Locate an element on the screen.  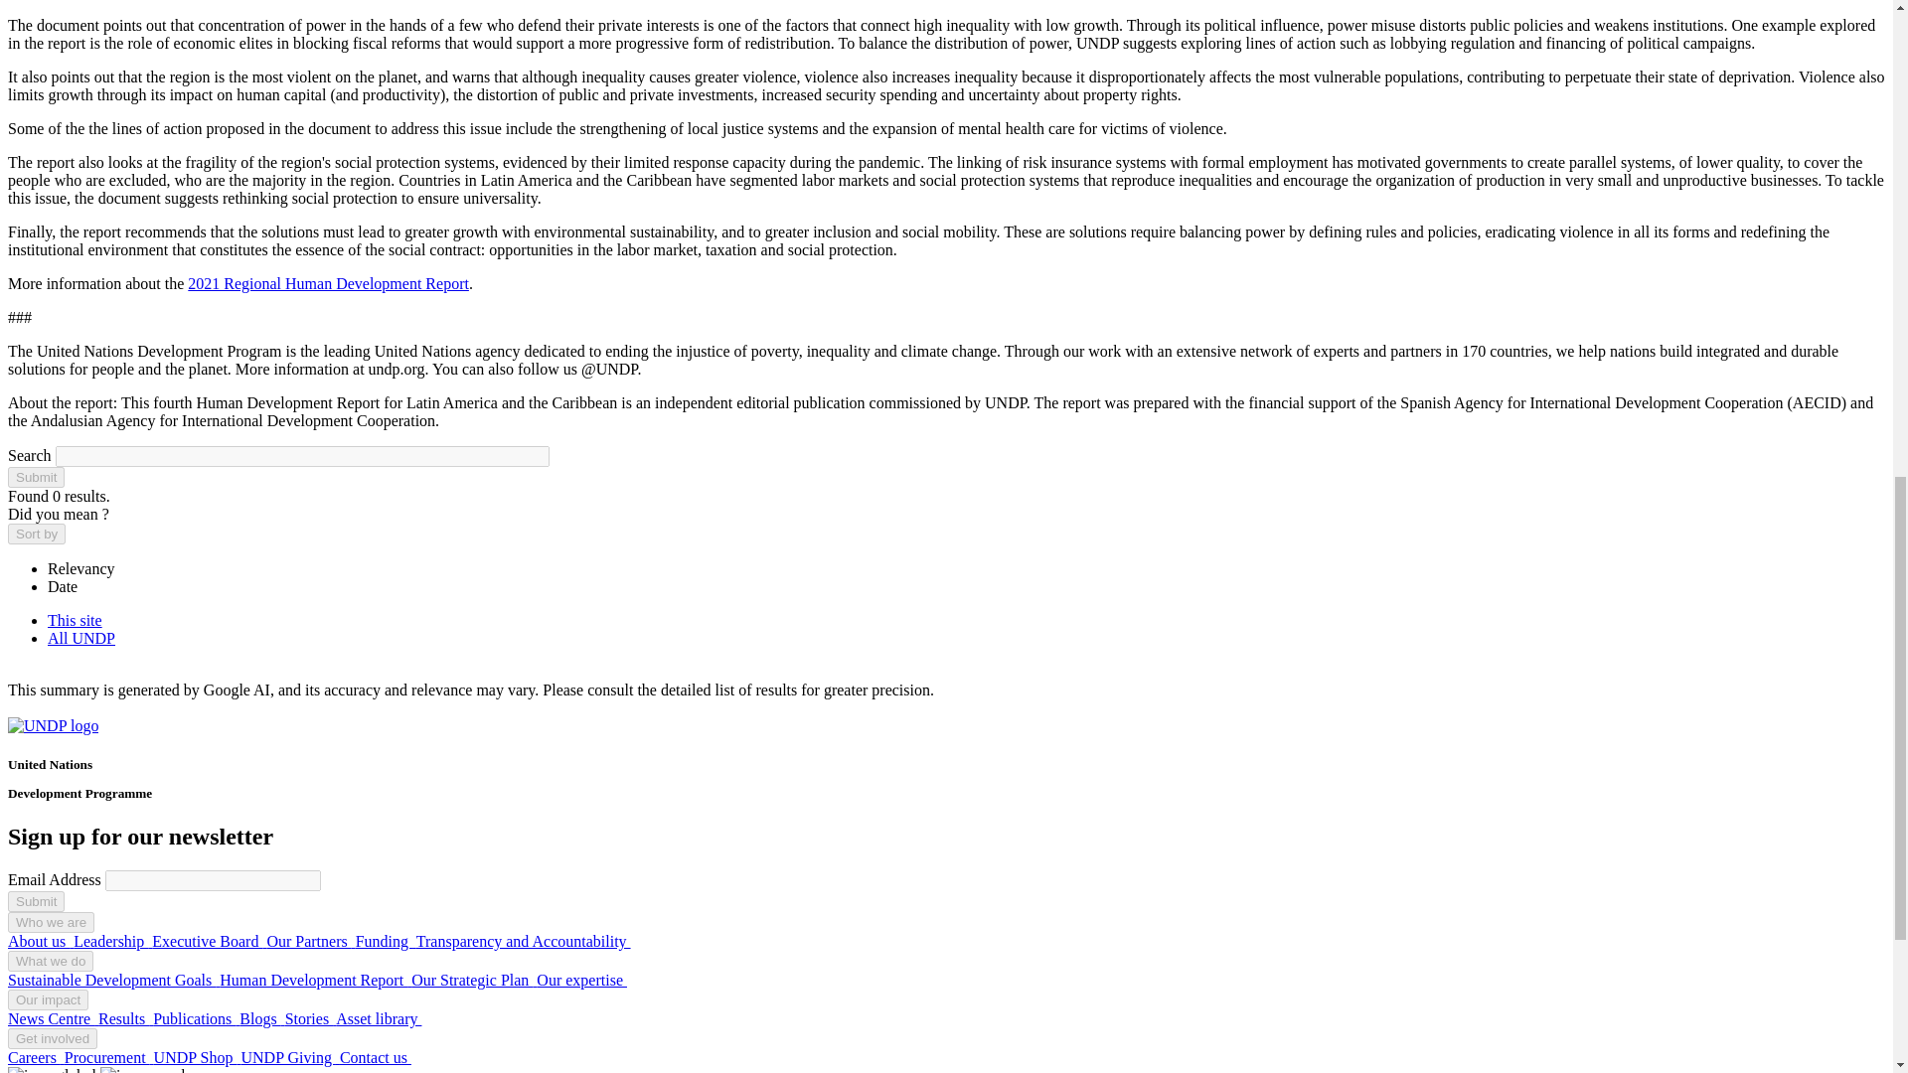
Transparency and Accountability is located at coordinates (523, 940).